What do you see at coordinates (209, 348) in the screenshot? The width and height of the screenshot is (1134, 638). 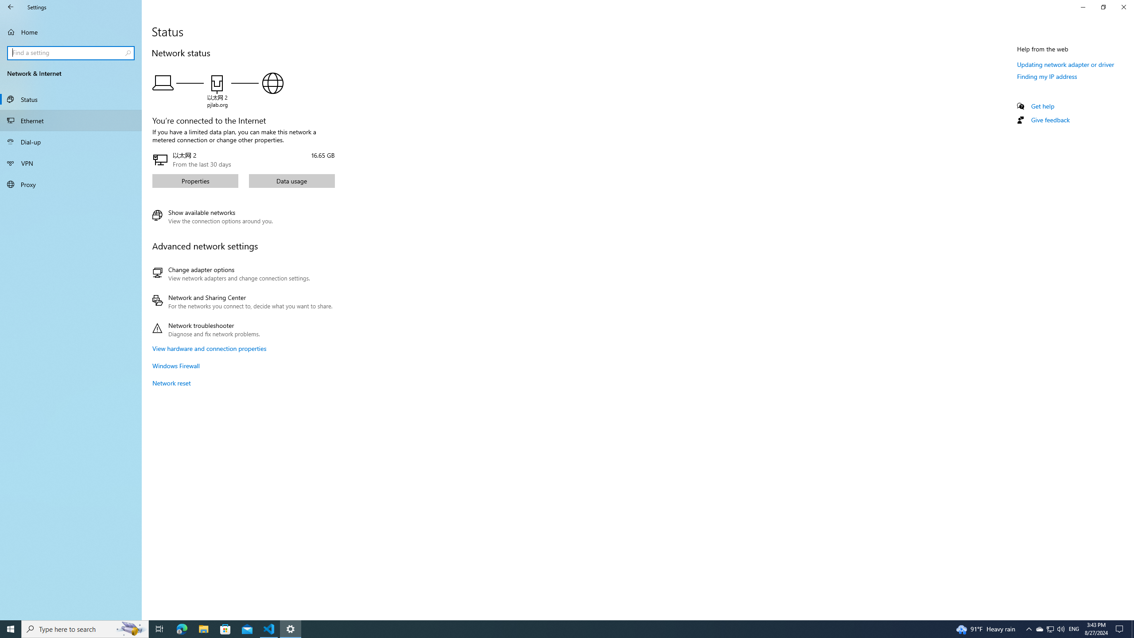 I see `View hardware and connection properties` at bounding box center [209, 348].